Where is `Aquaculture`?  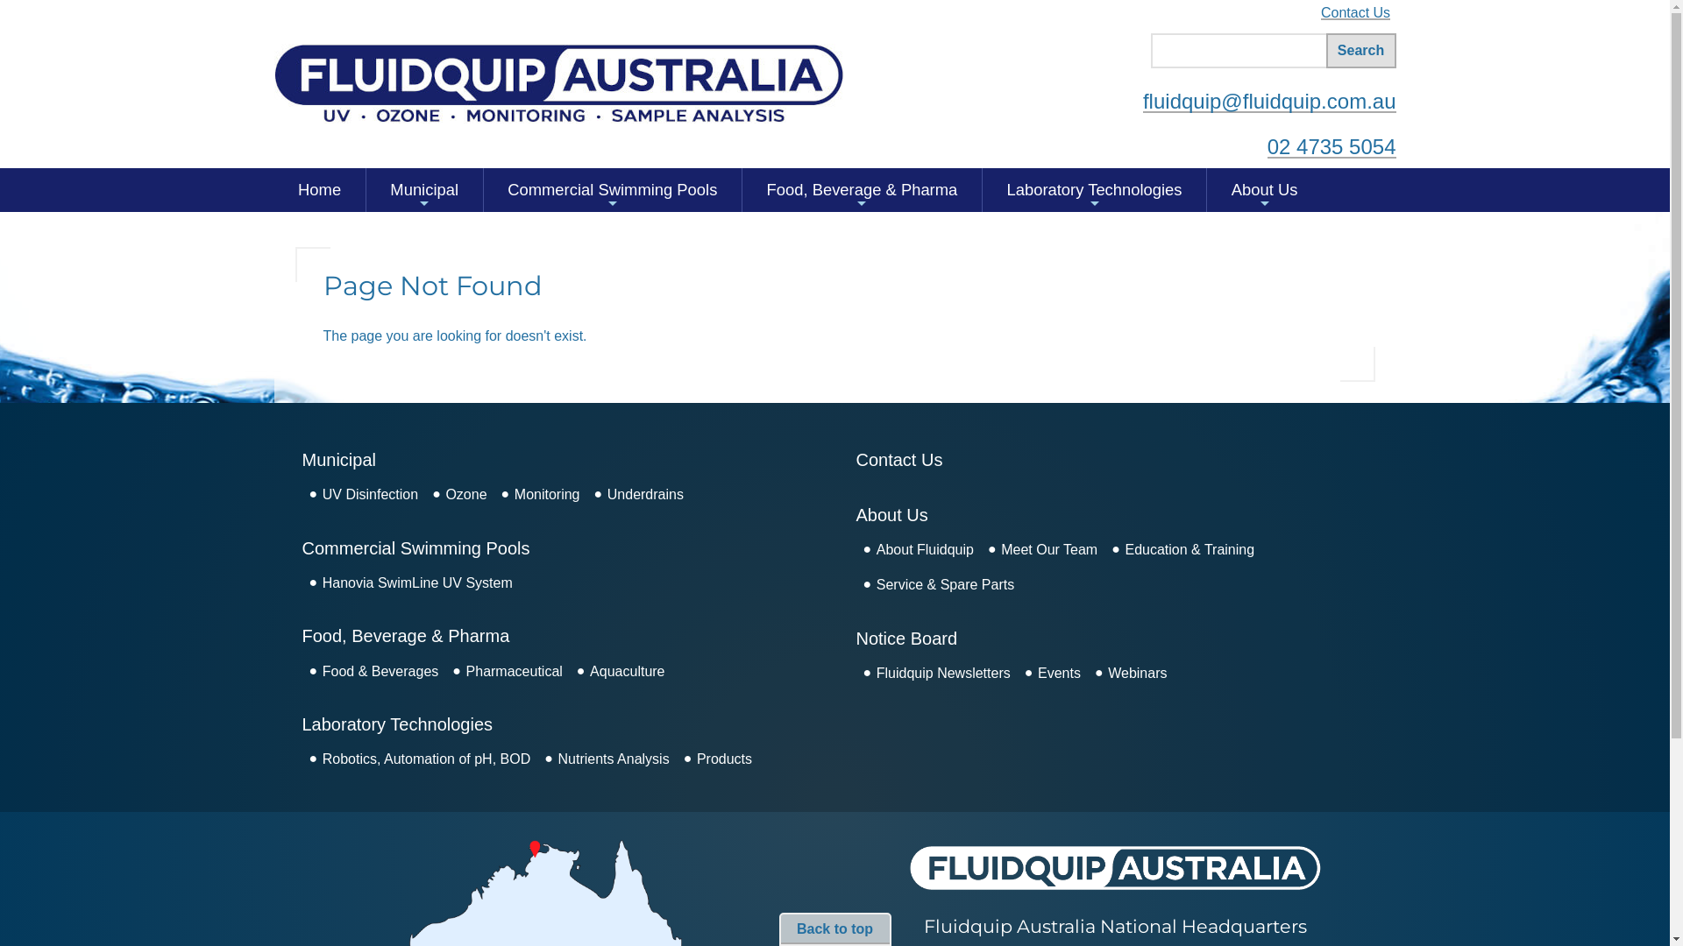
Aquaculture is located at coordinates (628, 671).